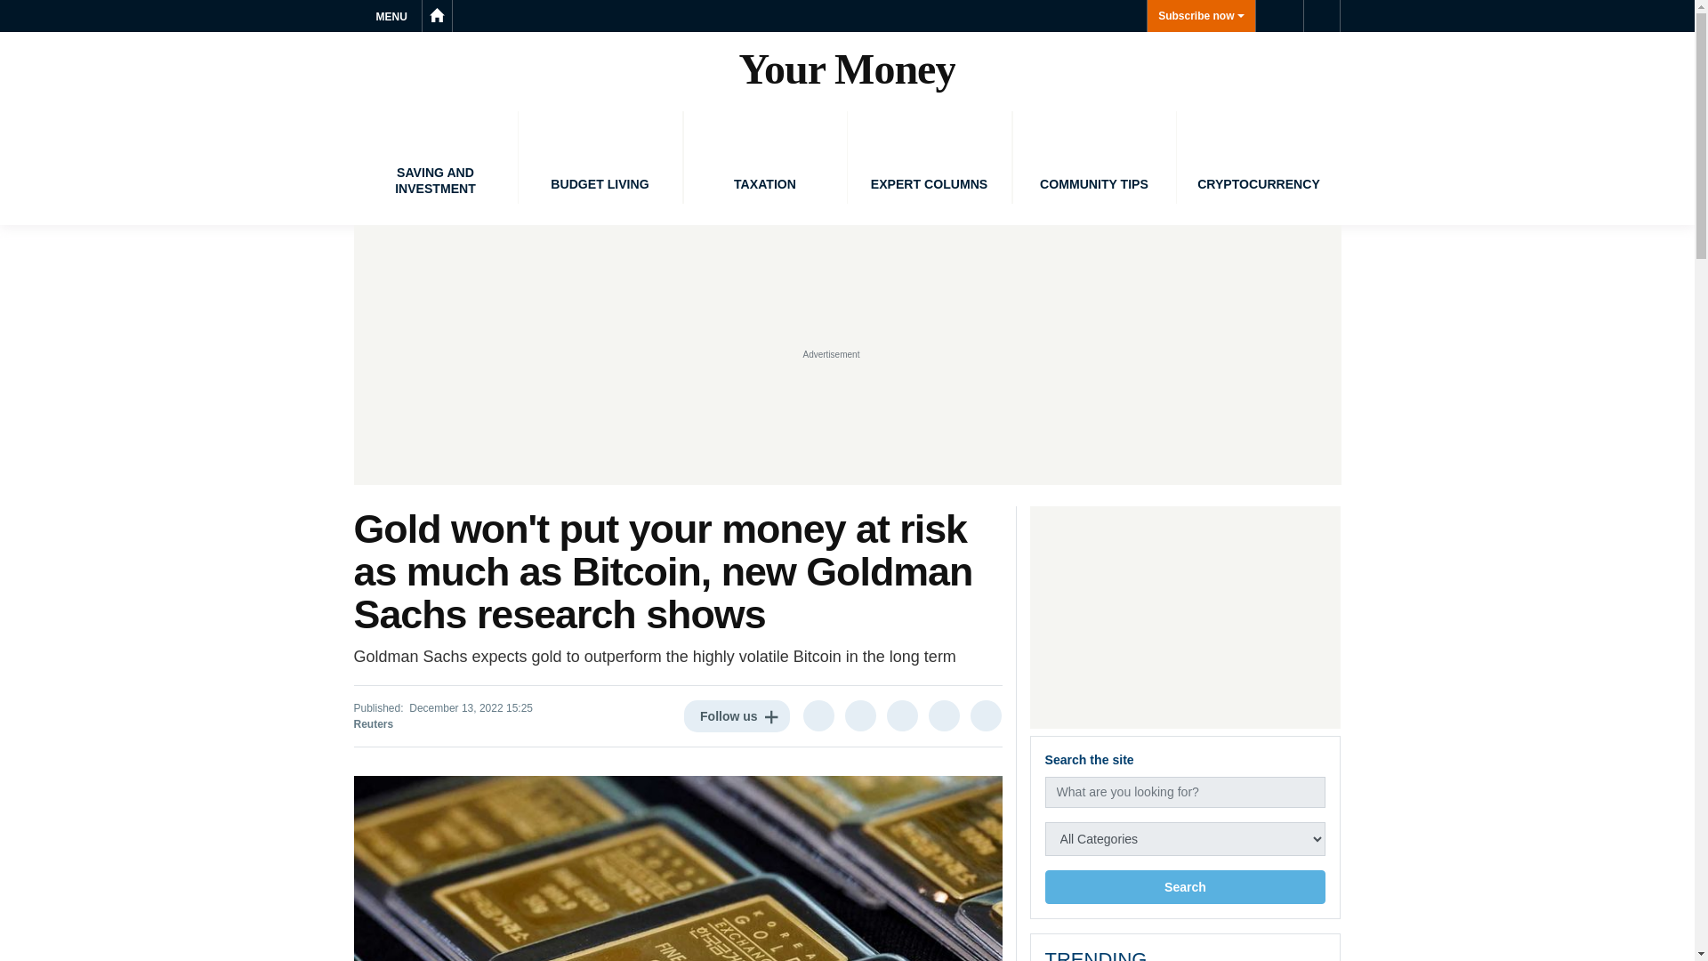 This screenshot has width=1708, height=961. I want to click on MENU, so click(394, 16).